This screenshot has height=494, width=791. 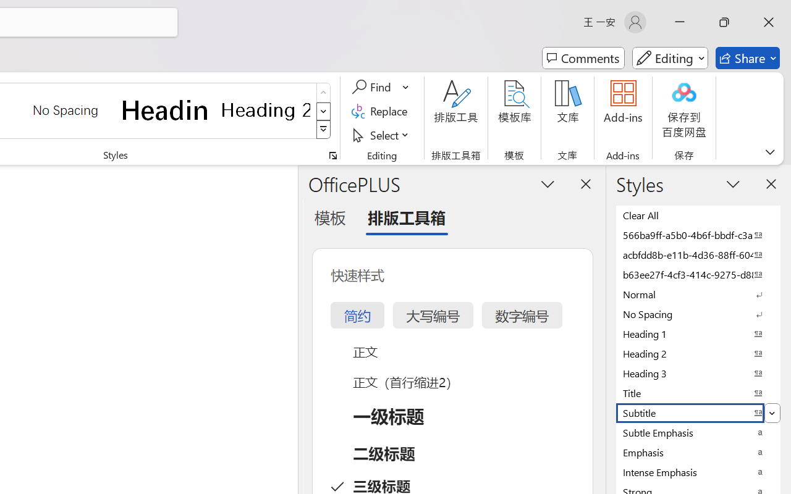 I want to click on Heading 3, so click(x=698, y=373).